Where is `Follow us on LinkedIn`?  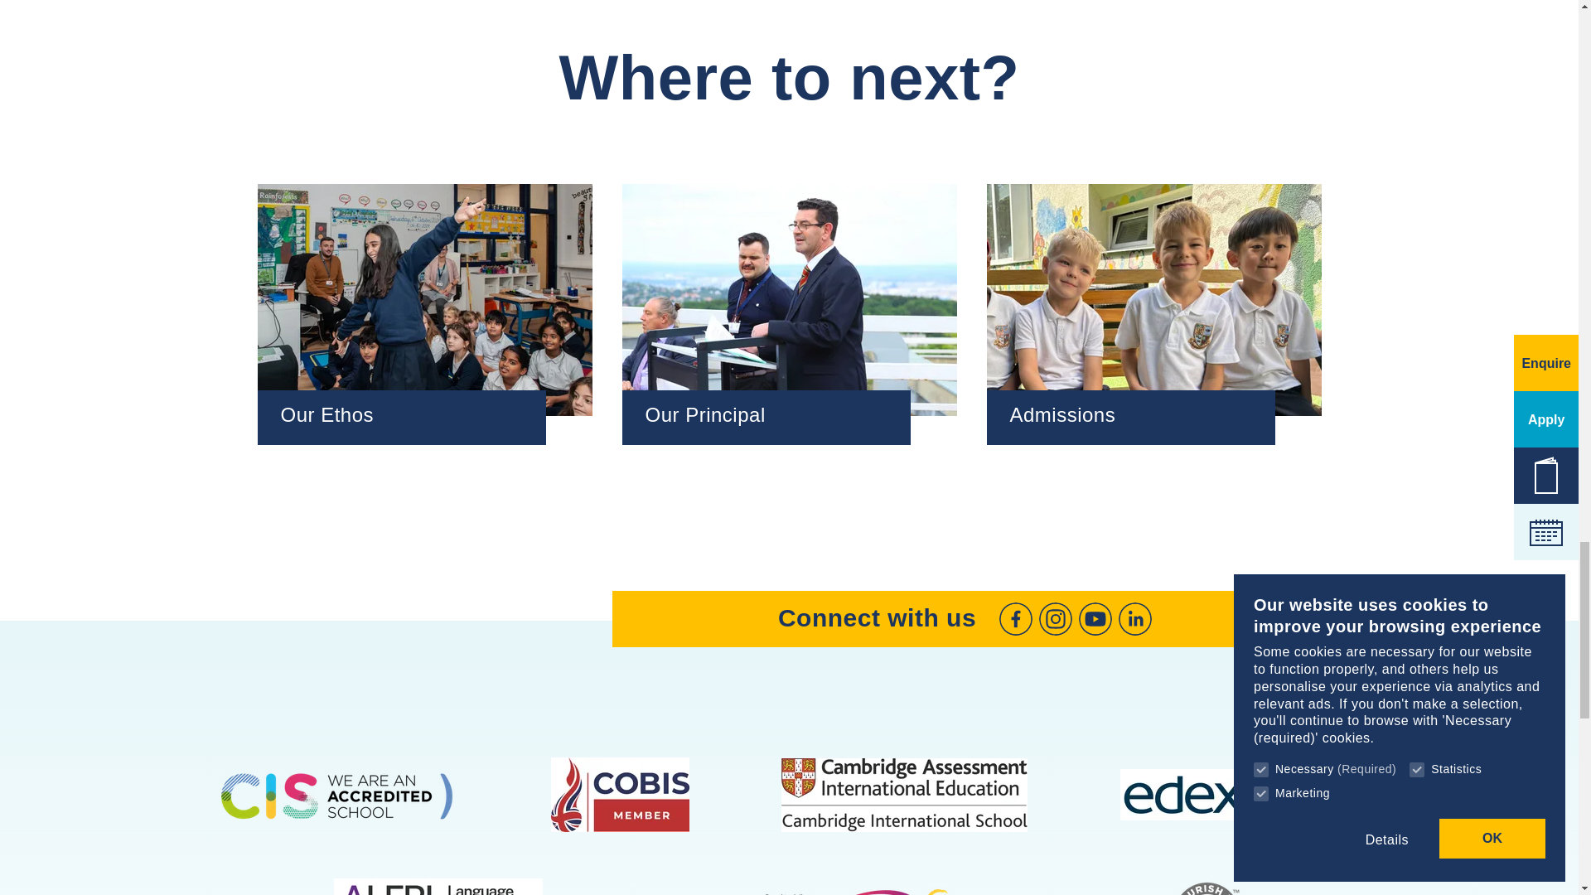
Follow us on LinkedIn is located at coordinates (1135, 618).